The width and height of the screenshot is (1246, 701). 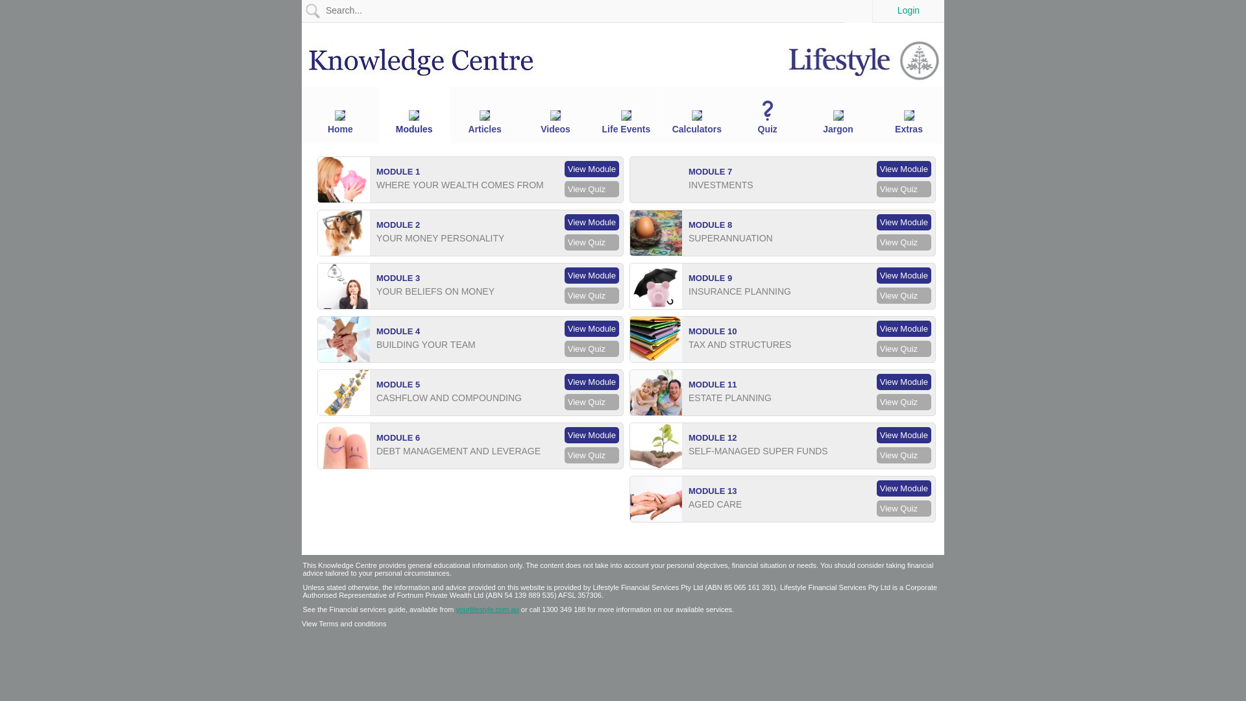 What do you see at coordinates (904, 488) in the screenshot?
I see `View Module` at bounding box center [904, 488].